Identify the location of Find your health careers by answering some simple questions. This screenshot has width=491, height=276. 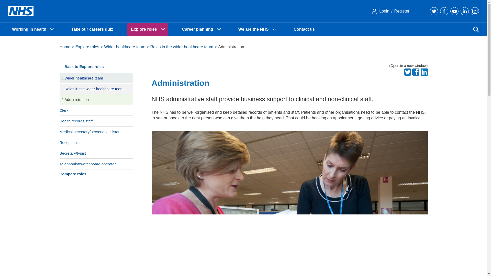
(92, 29).